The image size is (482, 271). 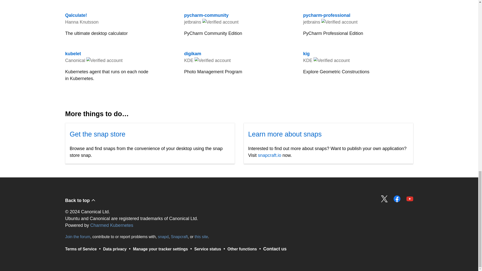 What do you see at coordinates (115, 249) in the screenshot?
I see `Join the forum` at bounding box center [115, 249].